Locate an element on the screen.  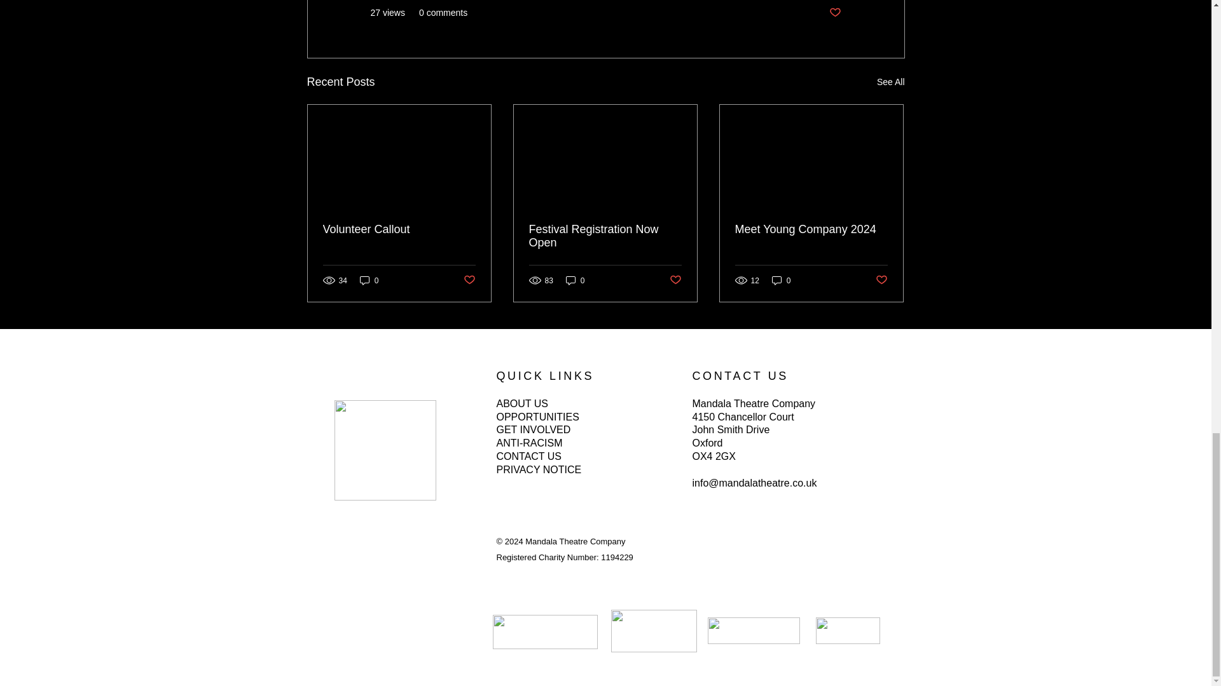
See All is located at coordinates (890, 81).